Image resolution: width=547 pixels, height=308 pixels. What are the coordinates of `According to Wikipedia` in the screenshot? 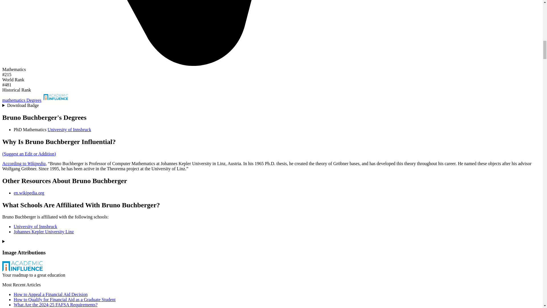 It's located at (24, 163).